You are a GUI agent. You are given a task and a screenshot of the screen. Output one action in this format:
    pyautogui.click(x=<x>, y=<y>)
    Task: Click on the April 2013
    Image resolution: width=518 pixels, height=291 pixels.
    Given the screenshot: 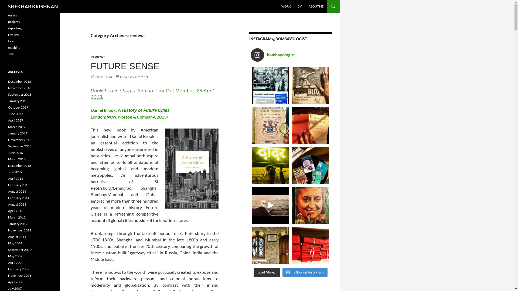 What is the action you would take?
    pyautogui.click(x=16, y=211)
    